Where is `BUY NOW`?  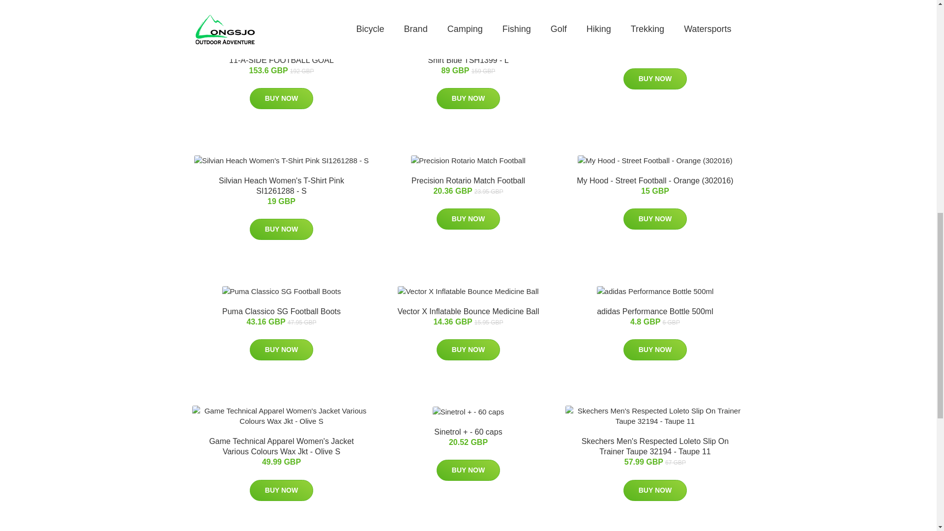
BUY NOW is located at coordinates (281, 350).